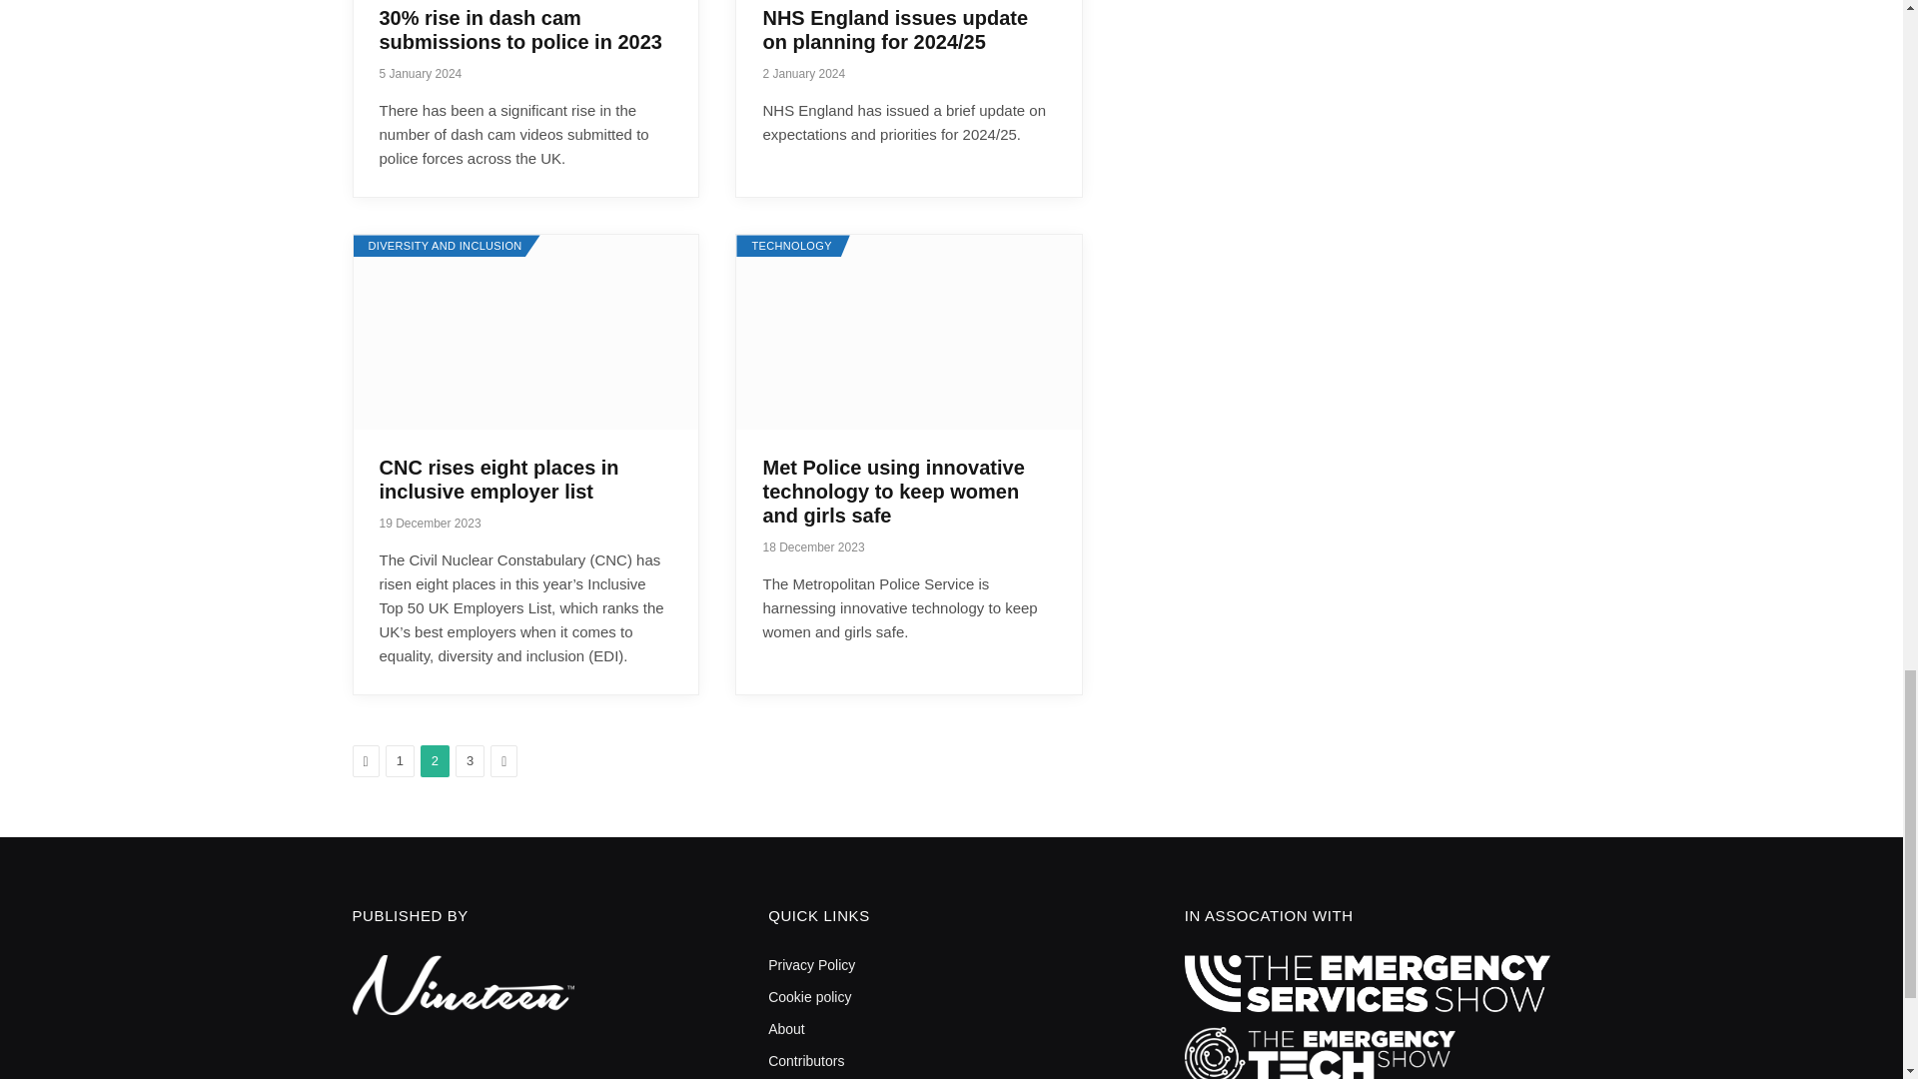  What do you see at coordinates (525, 332) in the screenshot?
I see `CNC rises eight places in inclusive employer list` at bounding box center [525, 332].